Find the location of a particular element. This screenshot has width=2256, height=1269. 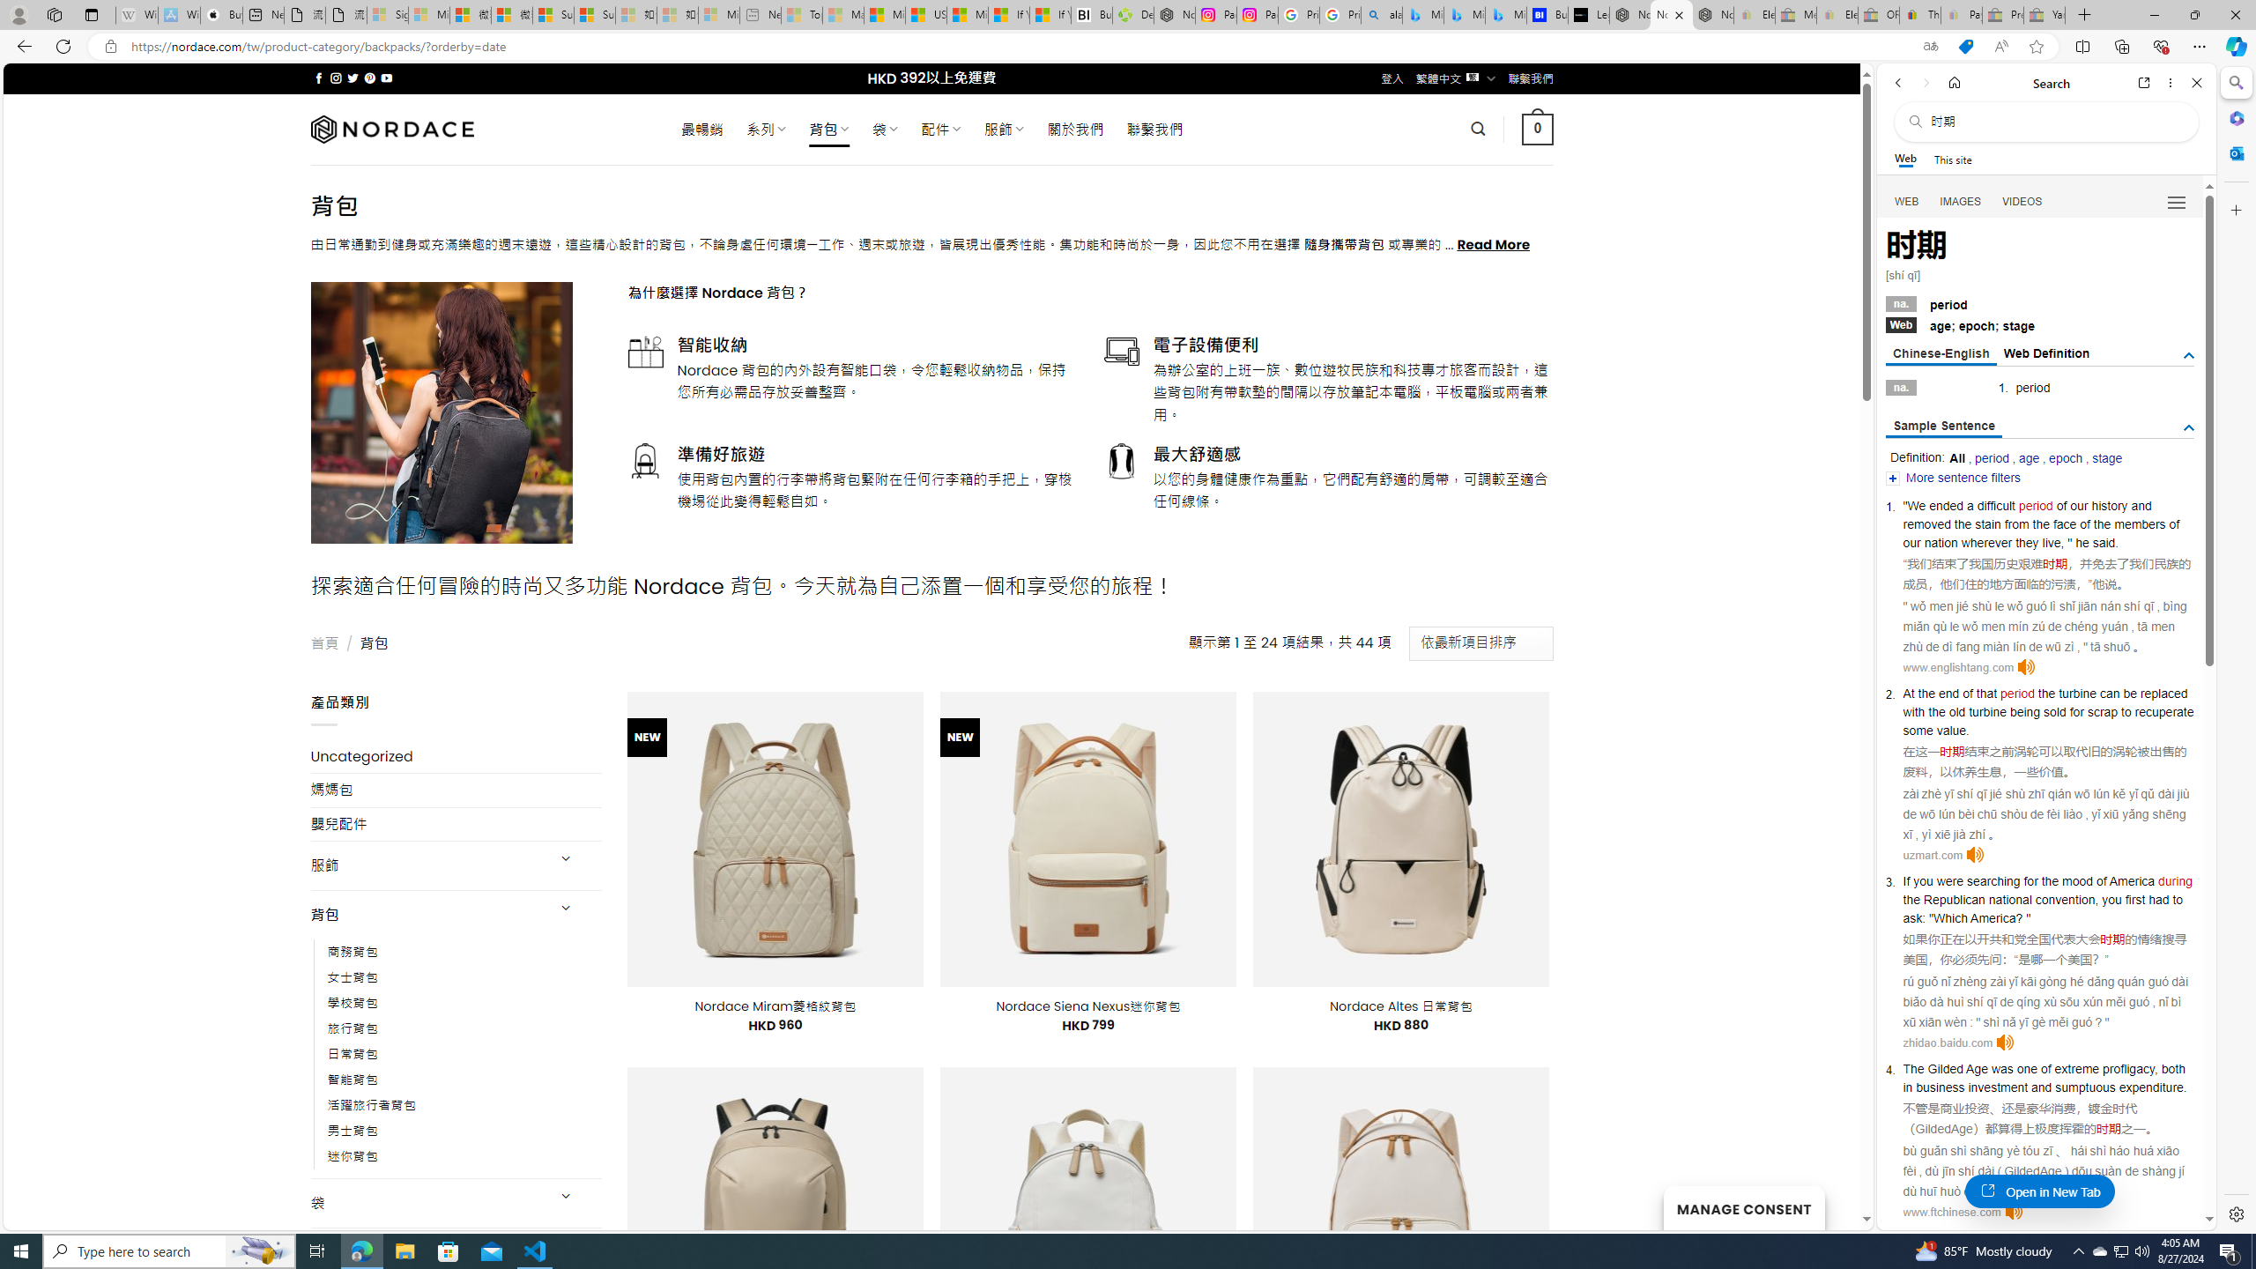

Microsoft 365 is located at coordinates (2235, 118).